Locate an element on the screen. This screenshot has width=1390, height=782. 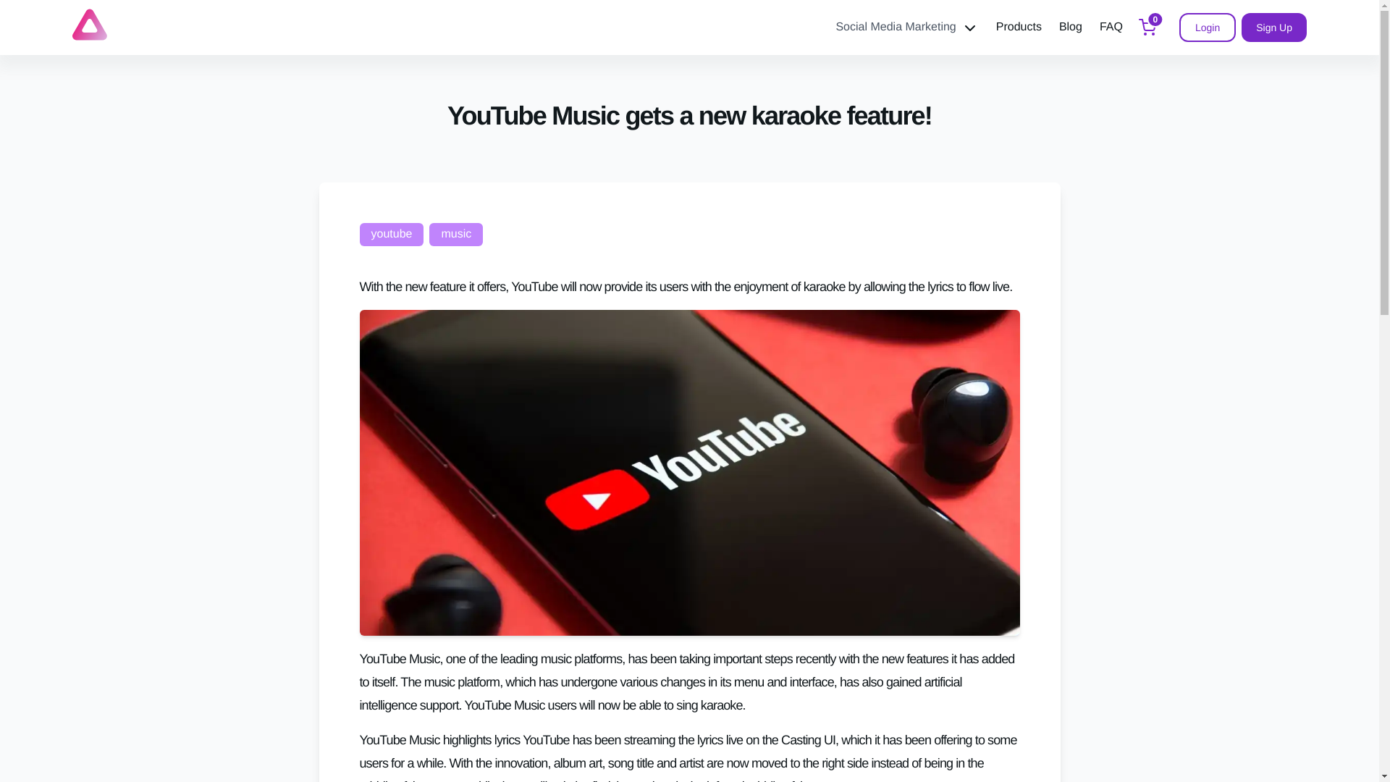
Expensivethanfree Logo is located at coordinates (89, 25).